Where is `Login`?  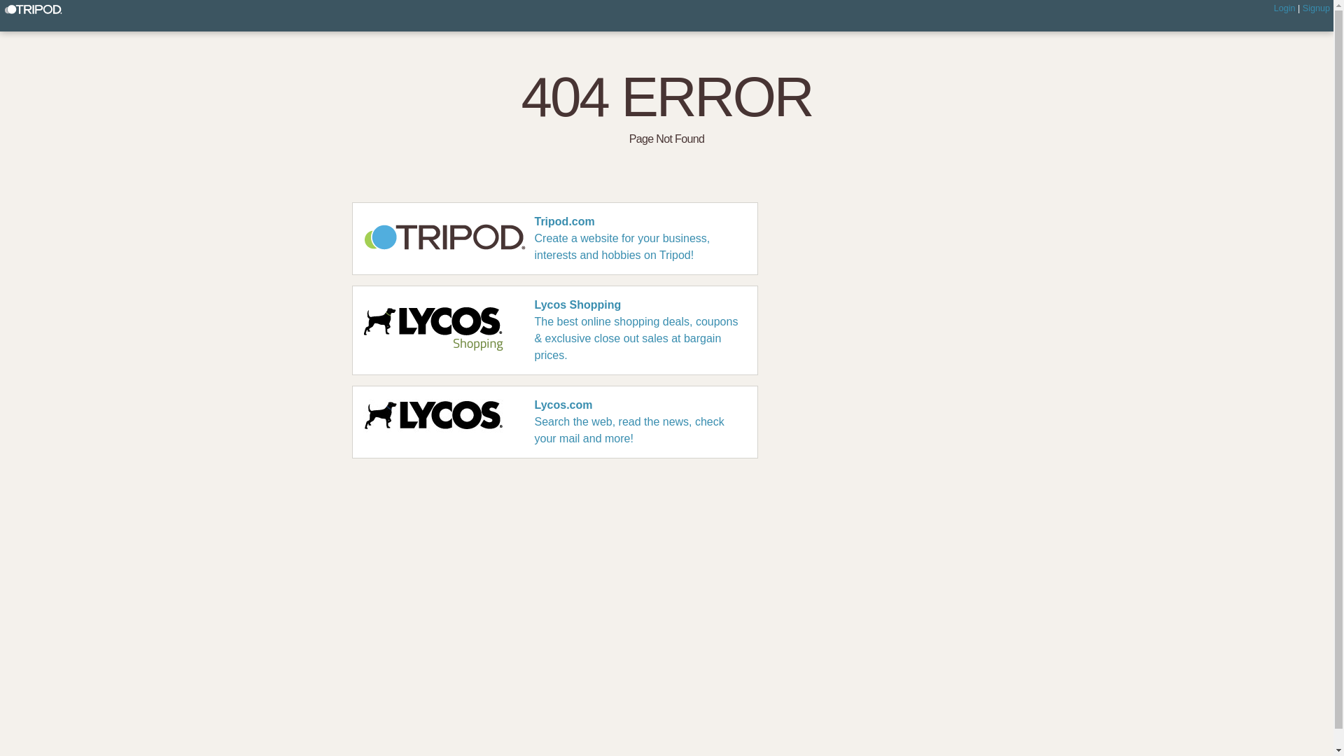
Login is located at coordinates (1285, 8).